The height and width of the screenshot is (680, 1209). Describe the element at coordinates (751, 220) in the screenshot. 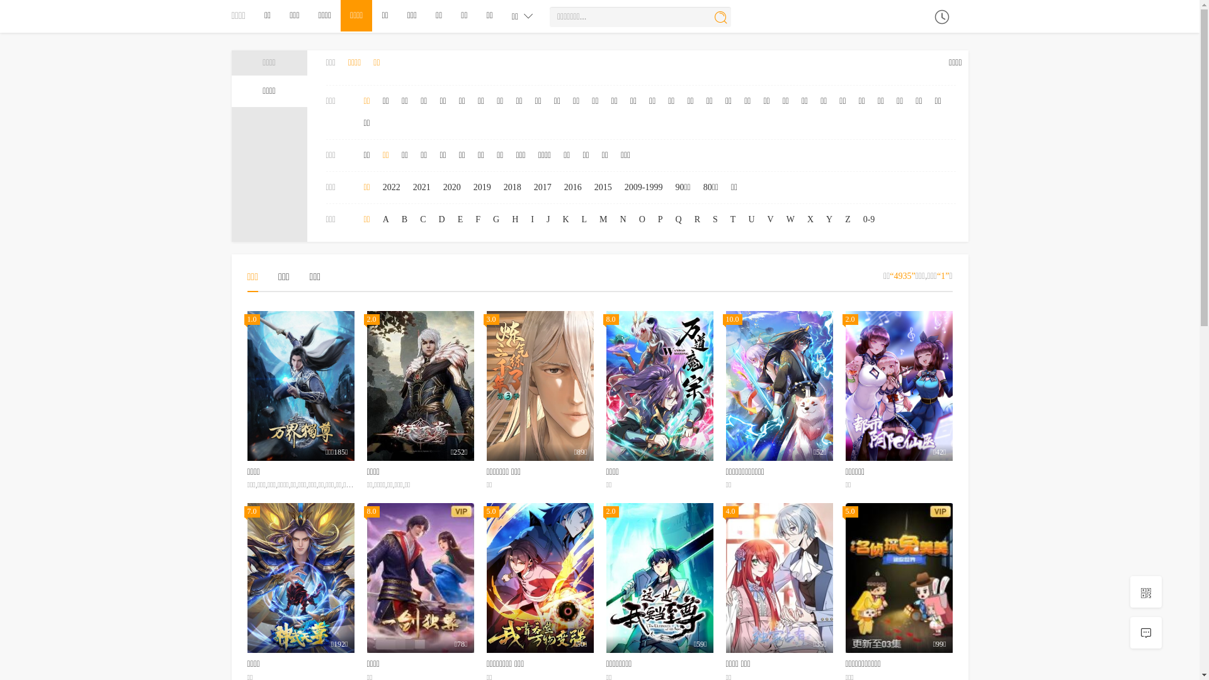

I see `U` at that location.